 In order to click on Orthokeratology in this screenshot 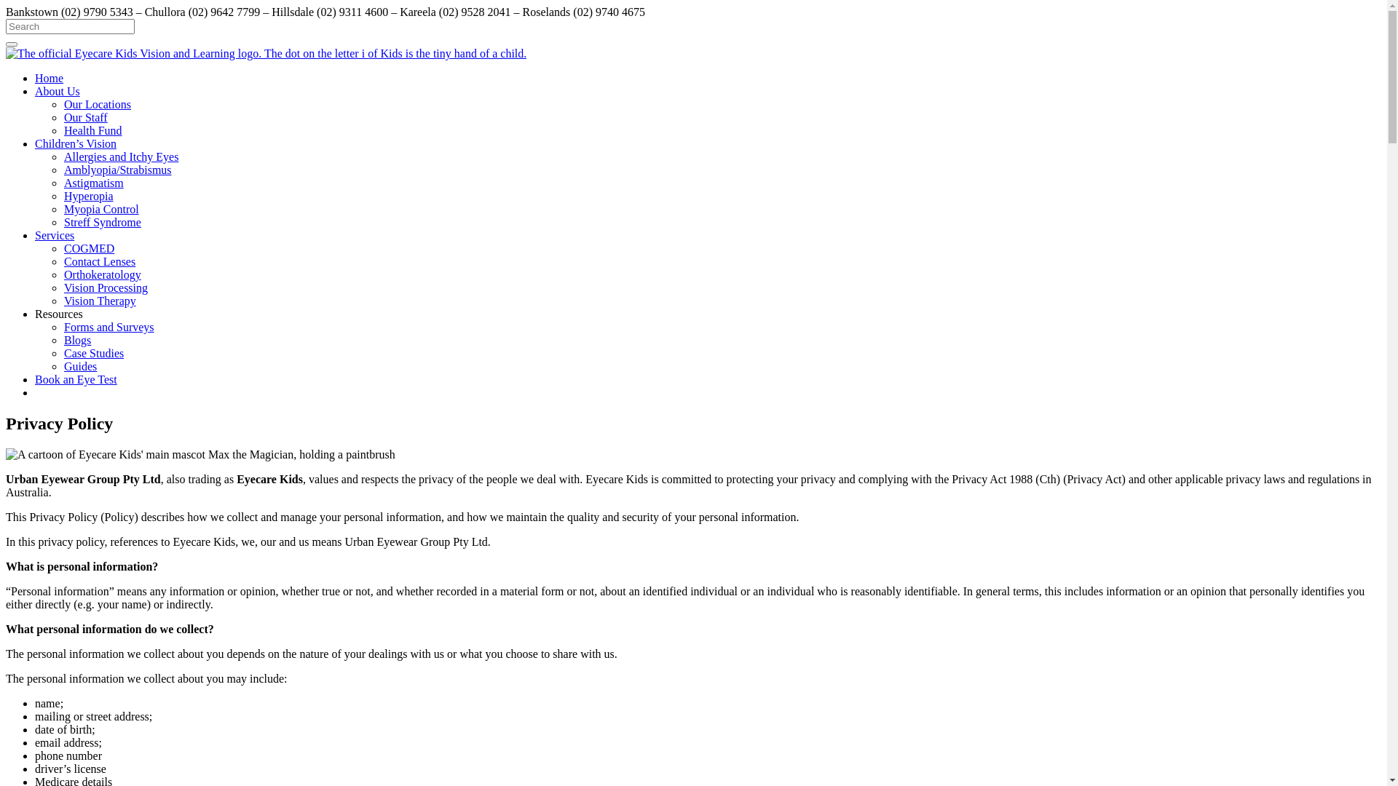, I will do `click(103, 323)`.